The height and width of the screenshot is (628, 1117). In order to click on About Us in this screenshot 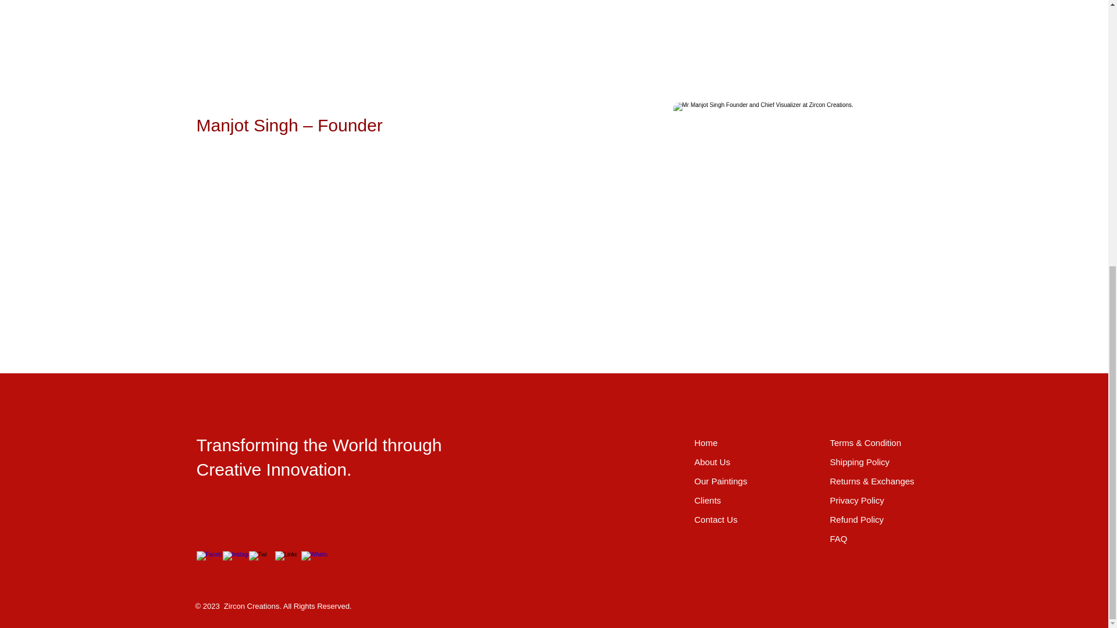, I will do `click(712, 462)`.